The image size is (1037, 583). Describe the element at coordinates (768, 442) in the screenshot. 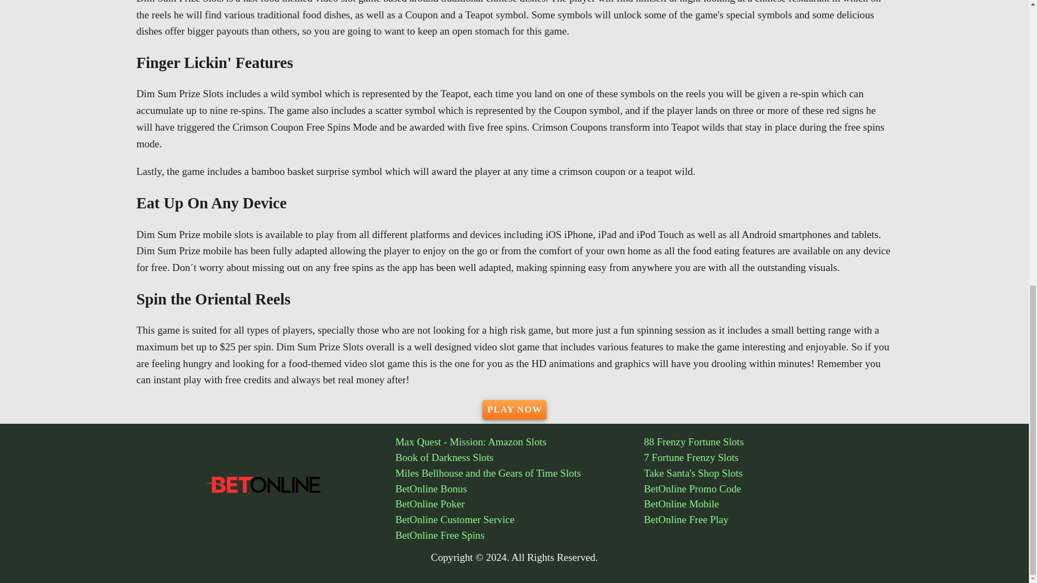

I see `88 Frenzy Fortune Slots` at that location.